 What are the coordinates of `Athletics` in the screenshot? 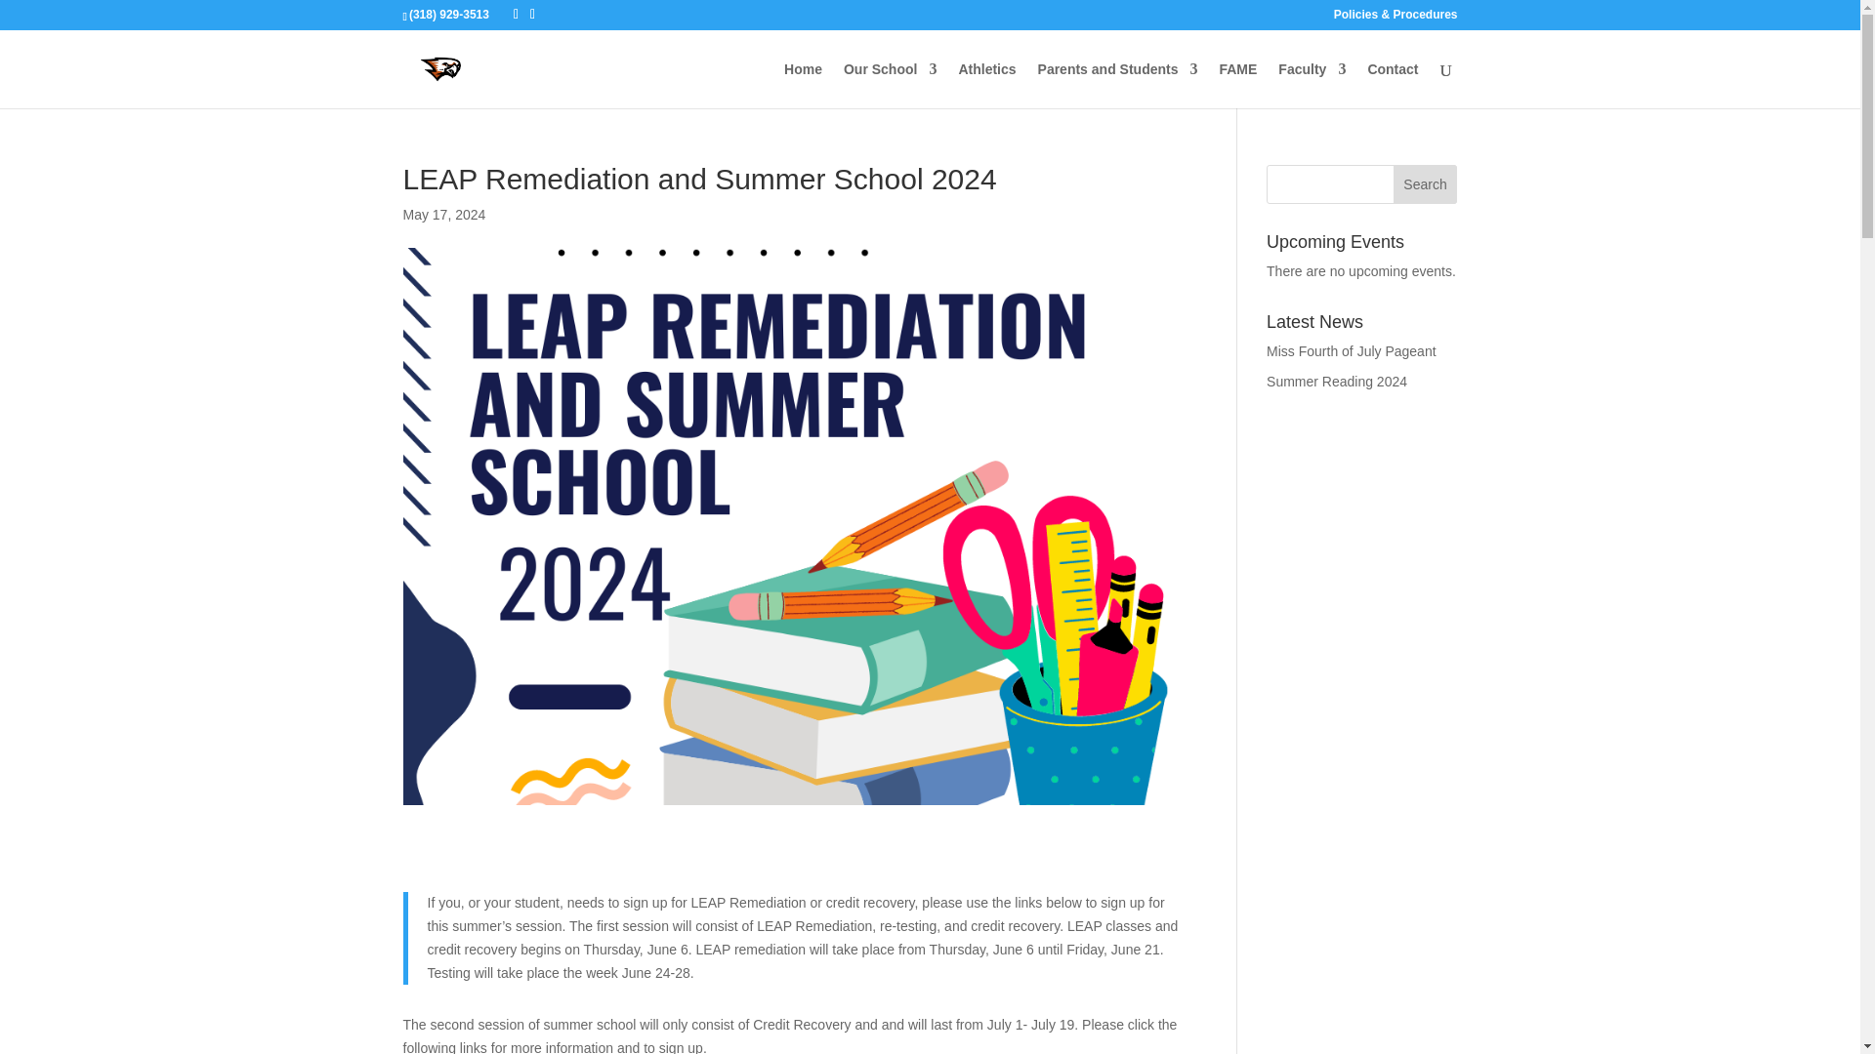 It's located at (986, 85).